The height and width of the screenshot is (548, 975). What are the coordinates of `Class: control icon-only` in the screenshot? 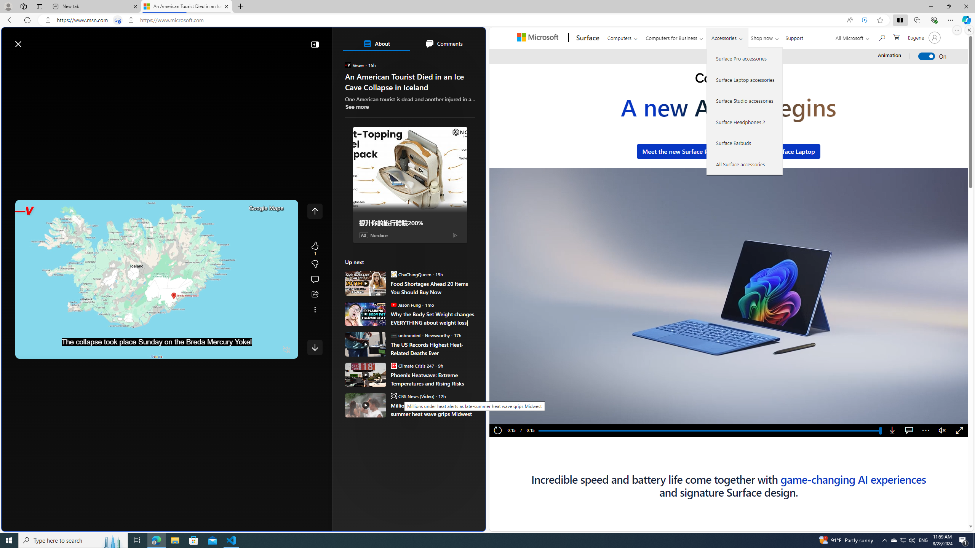 It's located at (315, 211).